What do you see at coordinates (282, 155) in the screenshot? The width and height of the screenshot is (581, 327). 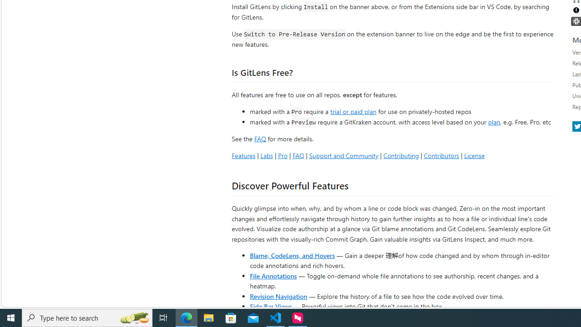 I see `Pro` at bounding box center [282, 155].